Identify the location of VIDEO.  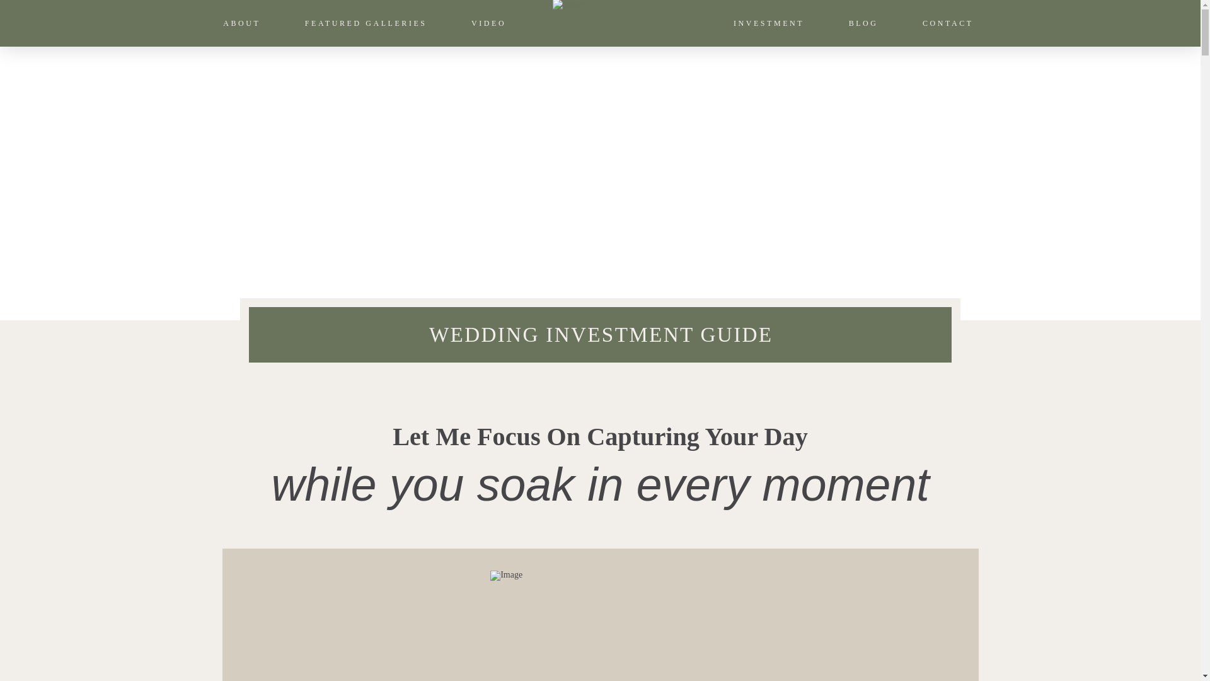
(488, 23).